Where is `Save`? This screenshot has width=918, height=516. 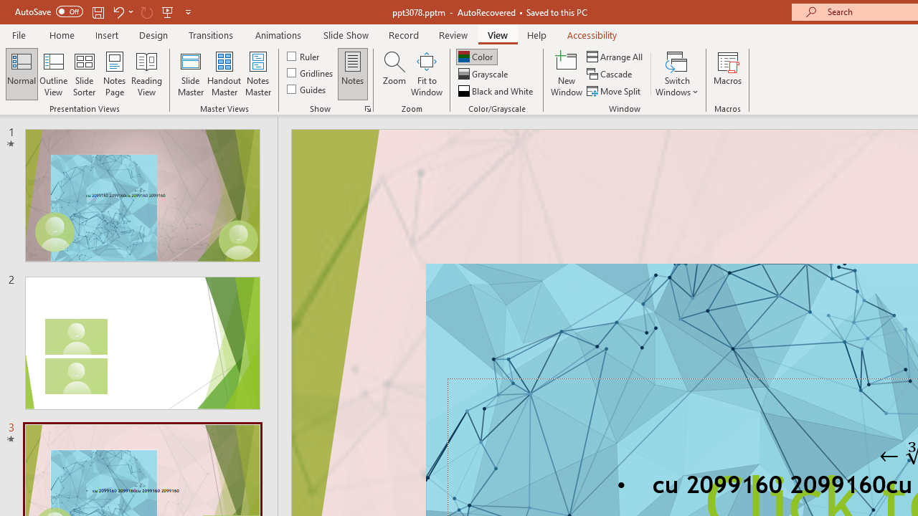 Save is located at coordinates (98, 11).